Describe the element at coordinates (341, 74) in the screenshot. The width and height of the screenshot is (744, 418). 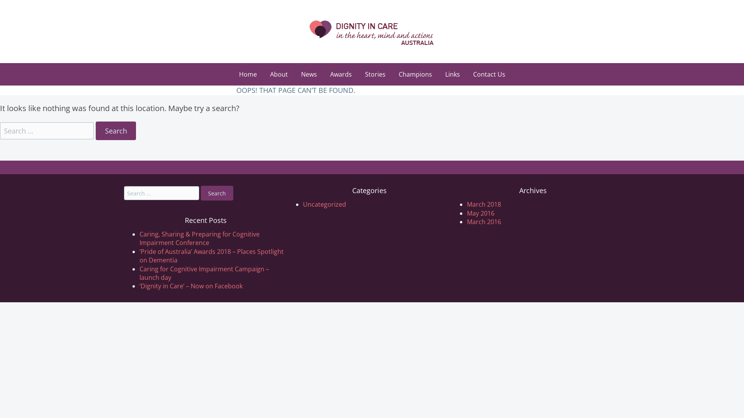
I see `Awards` at that location.